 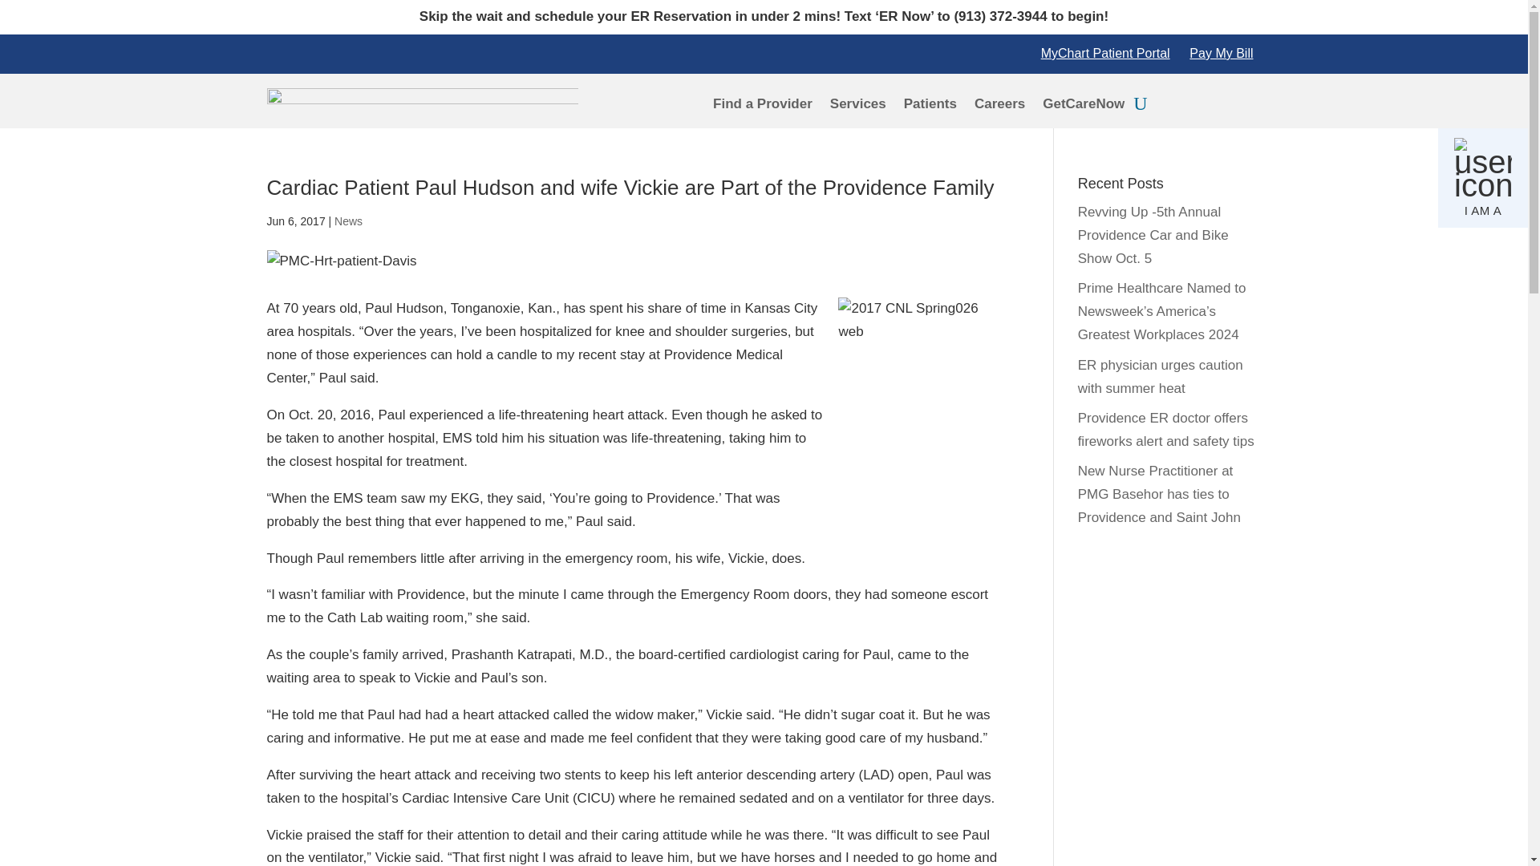 What do you see at coordinates (1221, 53) in the screenshot?
I see `Pay My Bill` at bounding box center [1221, 53].